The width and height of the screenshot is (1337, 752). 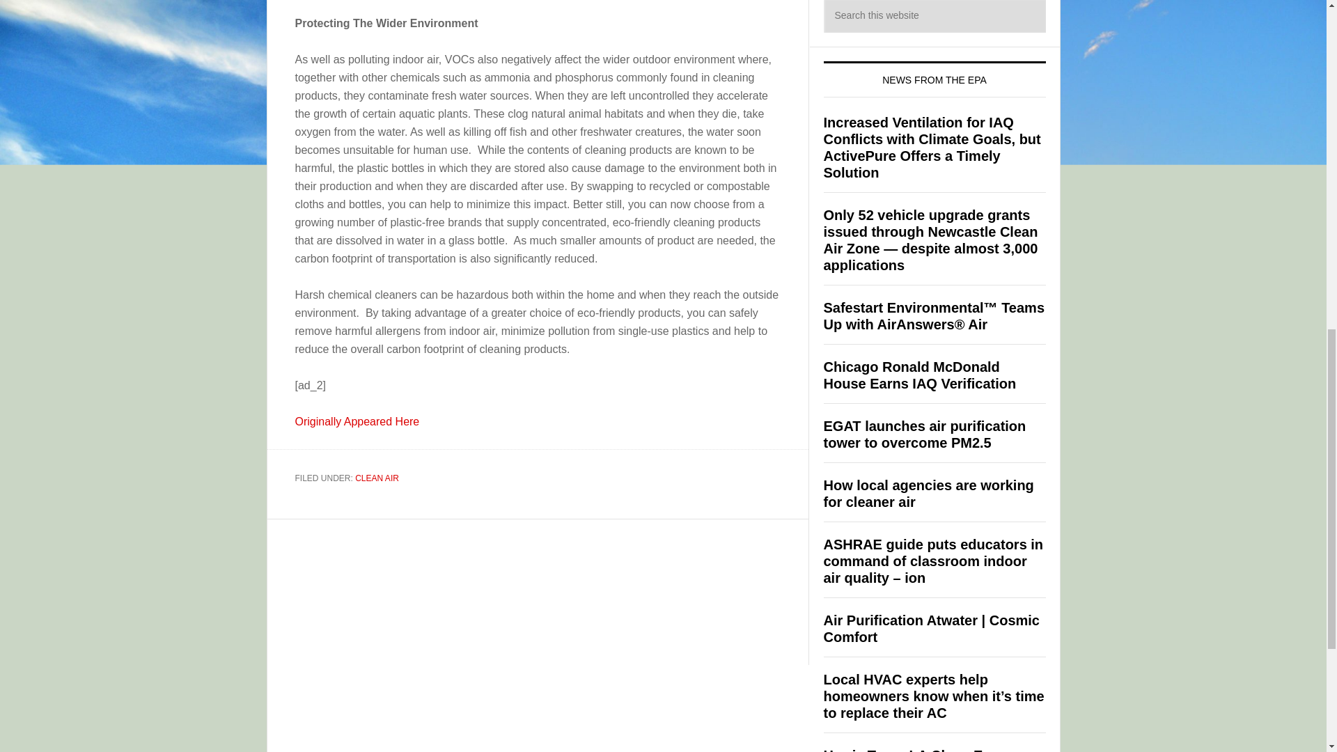 What do you see at coordinates (924, 434) in the screenshot?
I see `EGAT launches air purification tower to overcome PM2.5` at bounding box center [924, 434].